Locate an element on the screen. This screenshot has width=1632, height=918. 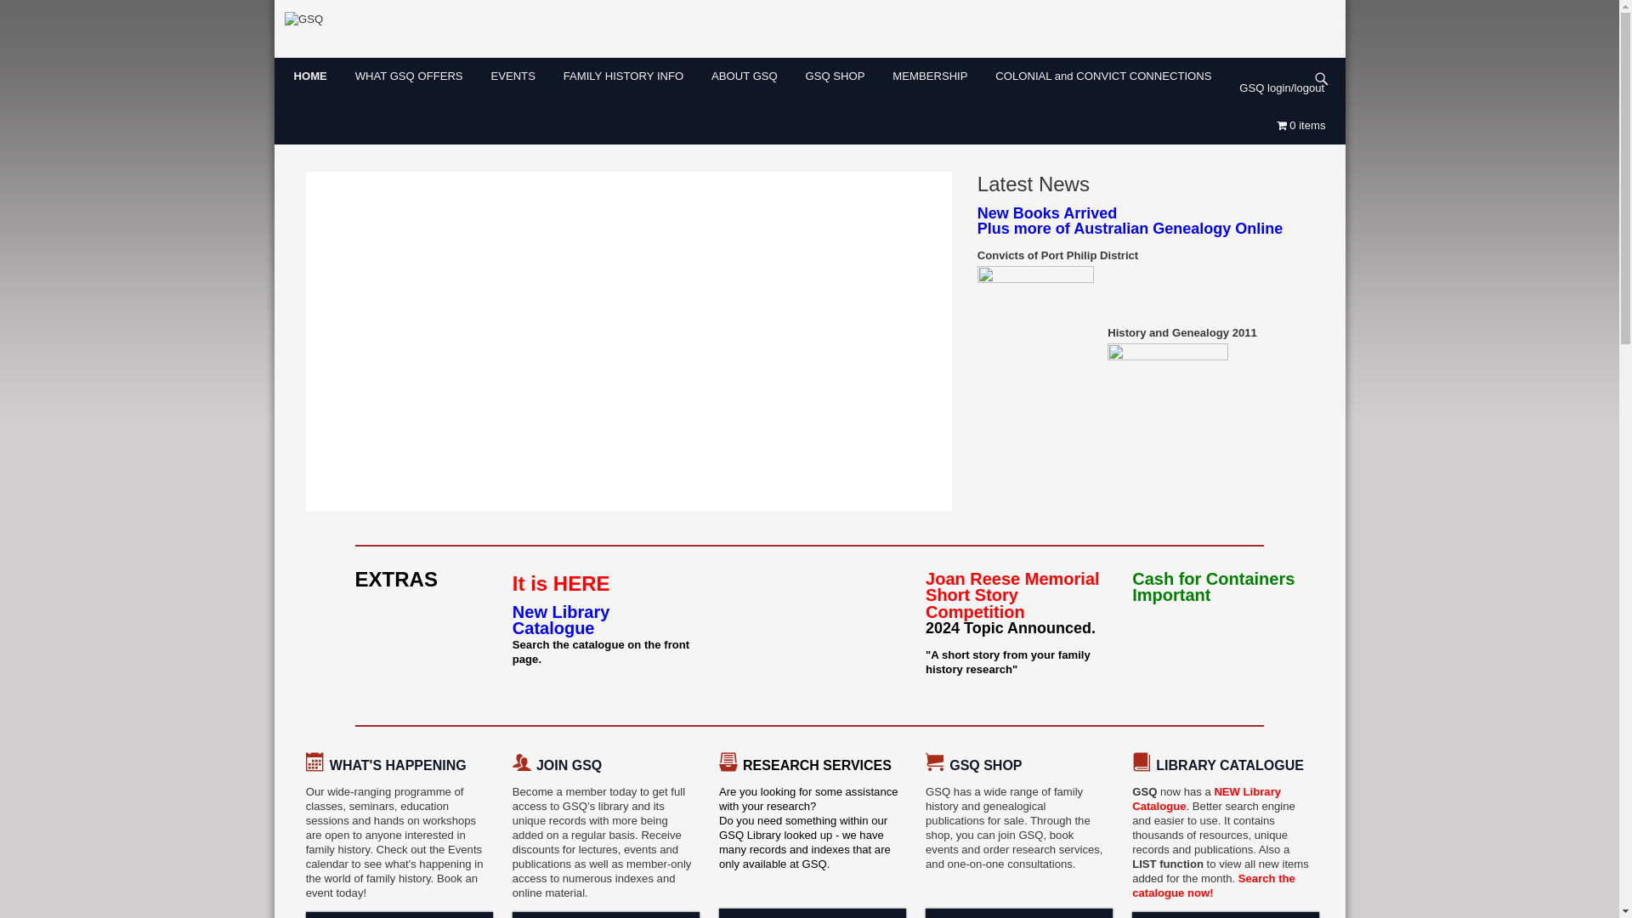
WHAT'S HAPPENING is located at coordinates (398, 766).